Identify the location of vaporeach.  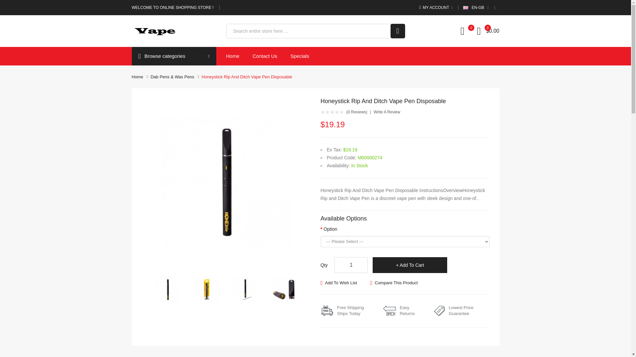
(156, 31).